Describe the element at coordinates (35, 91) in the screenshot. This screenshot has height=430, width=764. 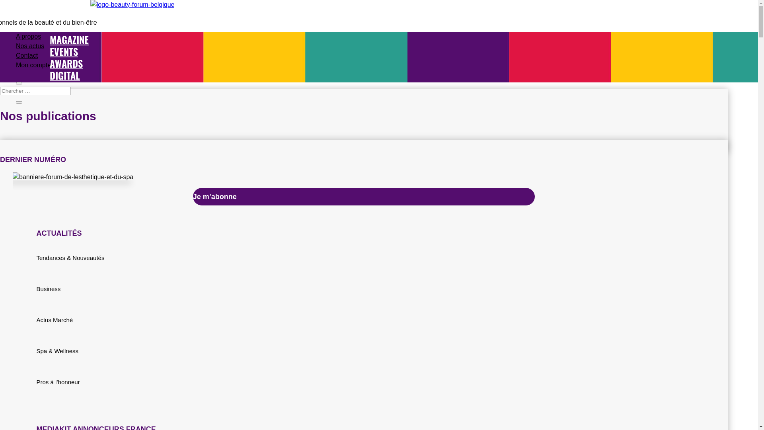
I see `Rechercher:` at that location.